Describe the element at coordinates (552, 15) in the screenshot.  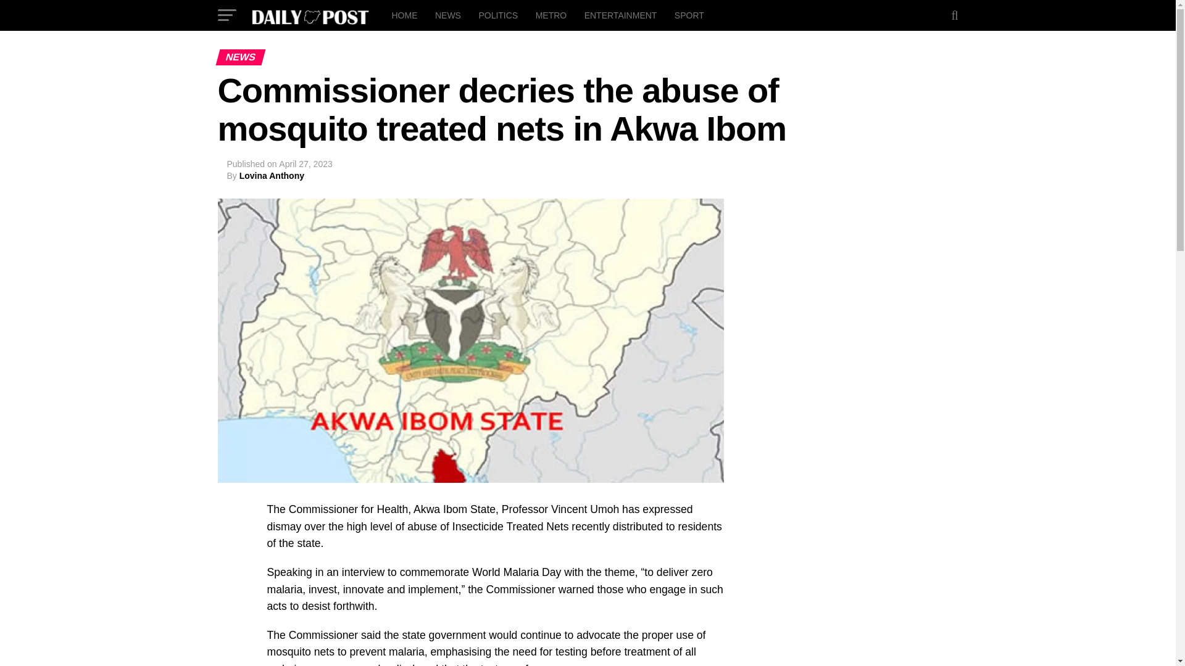
I see `METRO` at that location.